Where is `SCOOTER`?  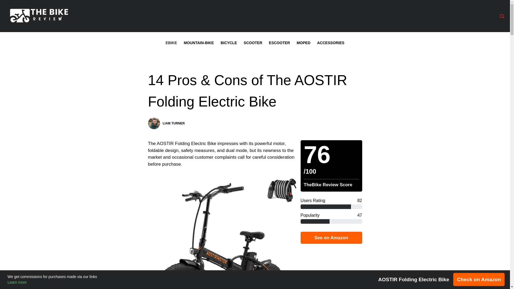
SCOOTER is located at coordinates (253, 43).